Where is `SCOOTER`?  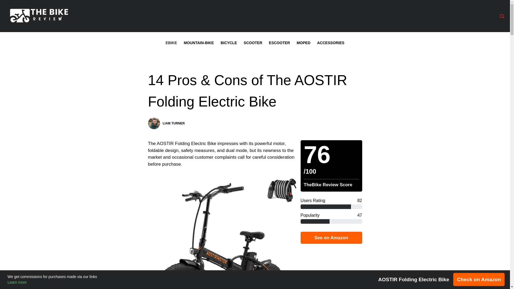
SCOOTER is located at coordinates (253, 43).